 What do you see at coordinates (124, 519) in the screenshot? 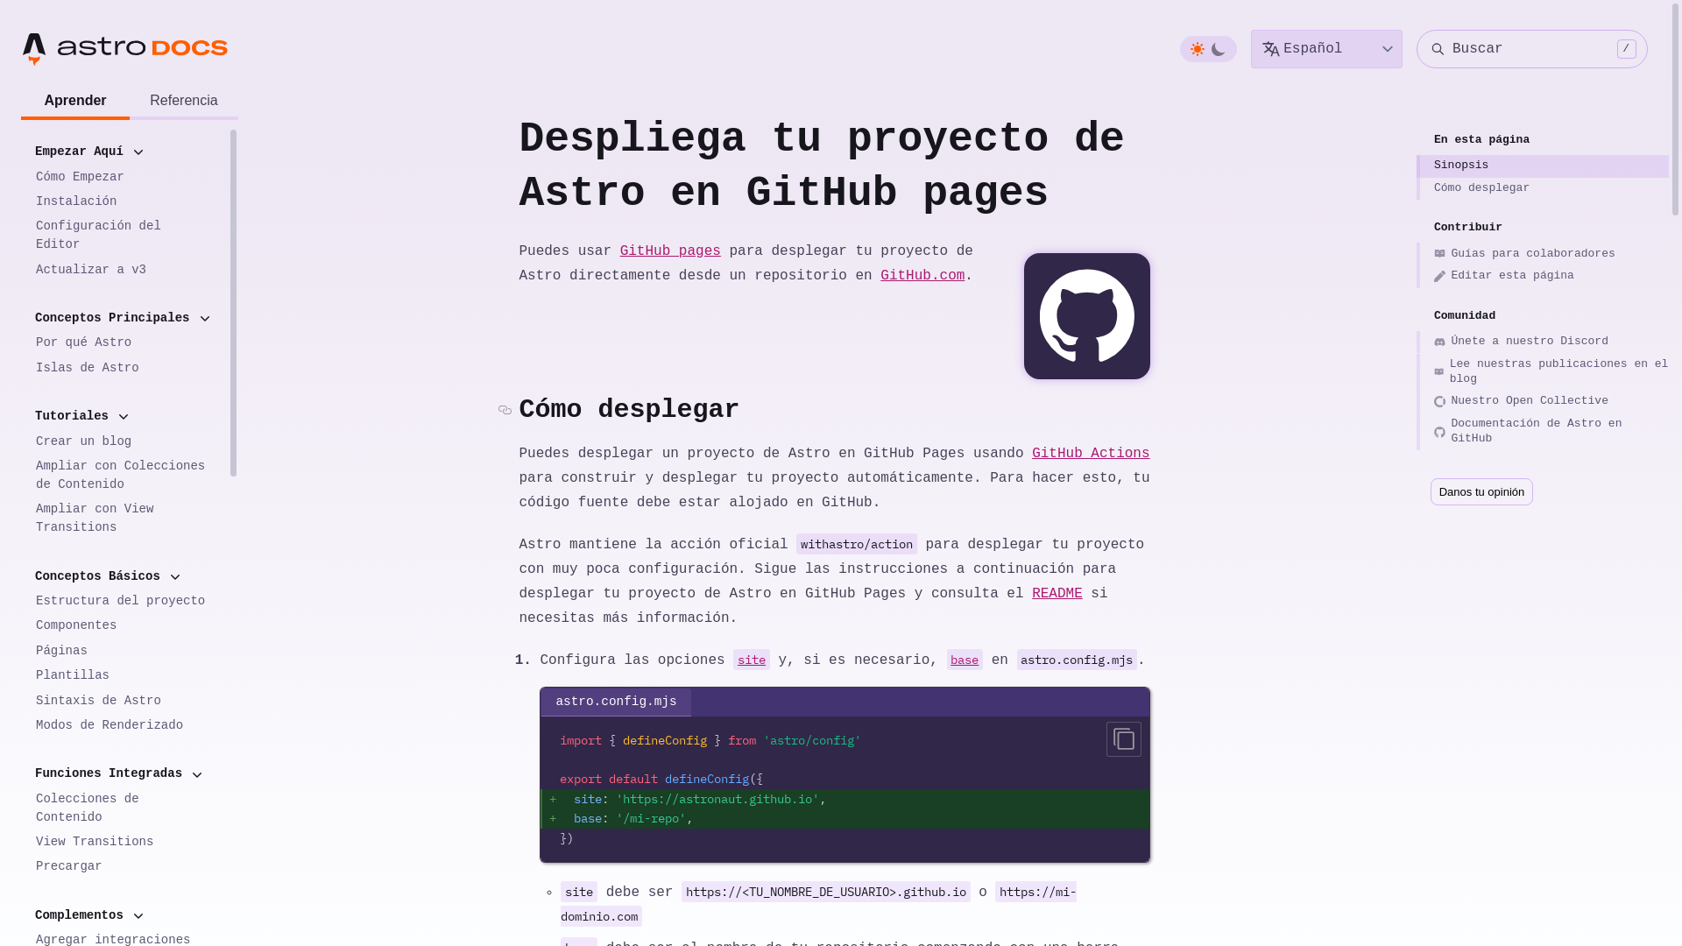
I see `Ampliar con View Transitions` at bounding box center [124, 519].